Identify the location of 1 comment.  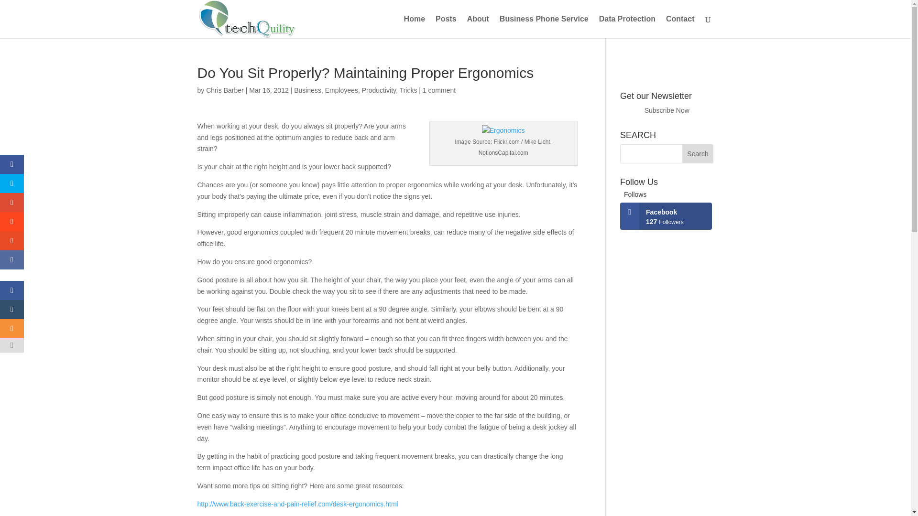
(439, 90).